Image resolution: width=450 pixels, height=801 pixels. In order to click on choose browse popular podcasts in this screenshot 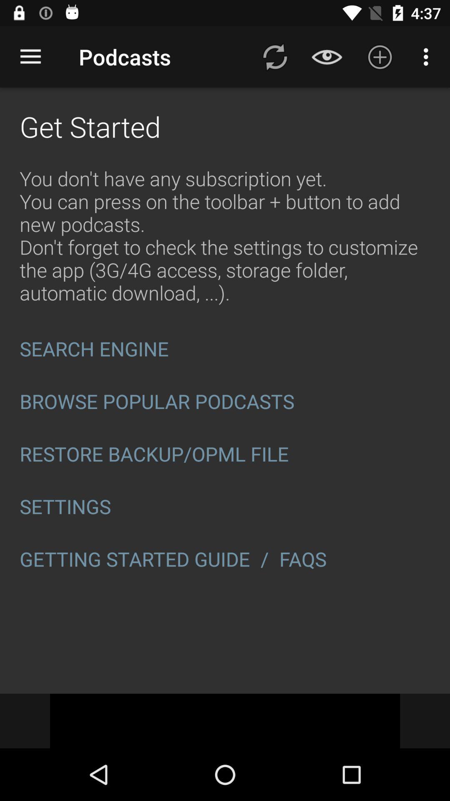, I will do `click(225, 401)`.